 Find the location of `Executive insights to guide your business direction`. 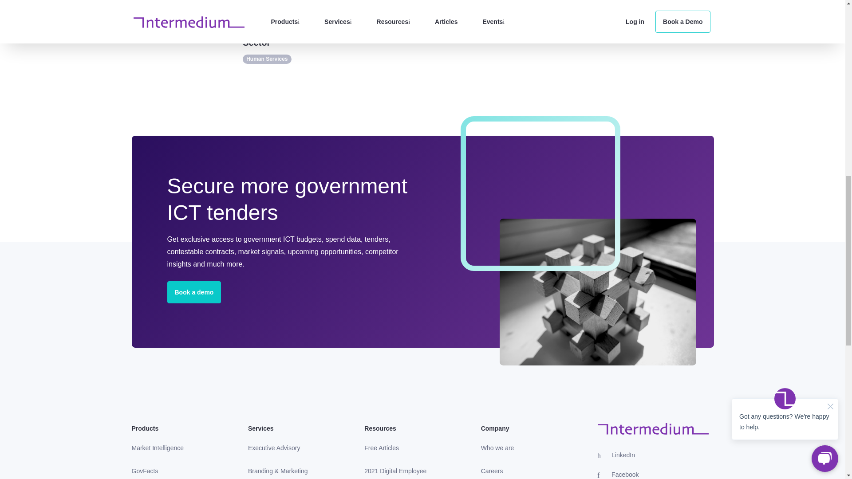

Executive insights to guide your business direction is located at coordinates (274, 448).